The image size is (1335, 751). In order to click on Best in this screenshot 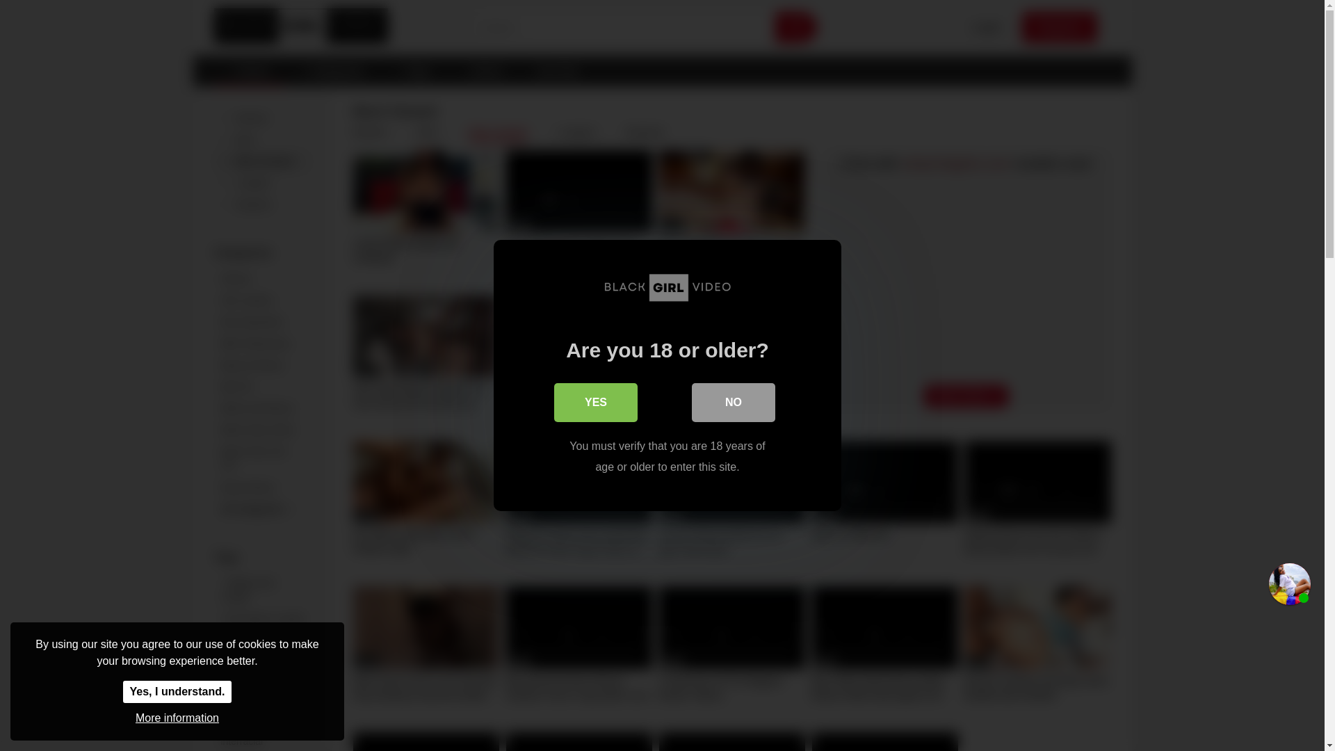, I will do `click(262, 140)`.